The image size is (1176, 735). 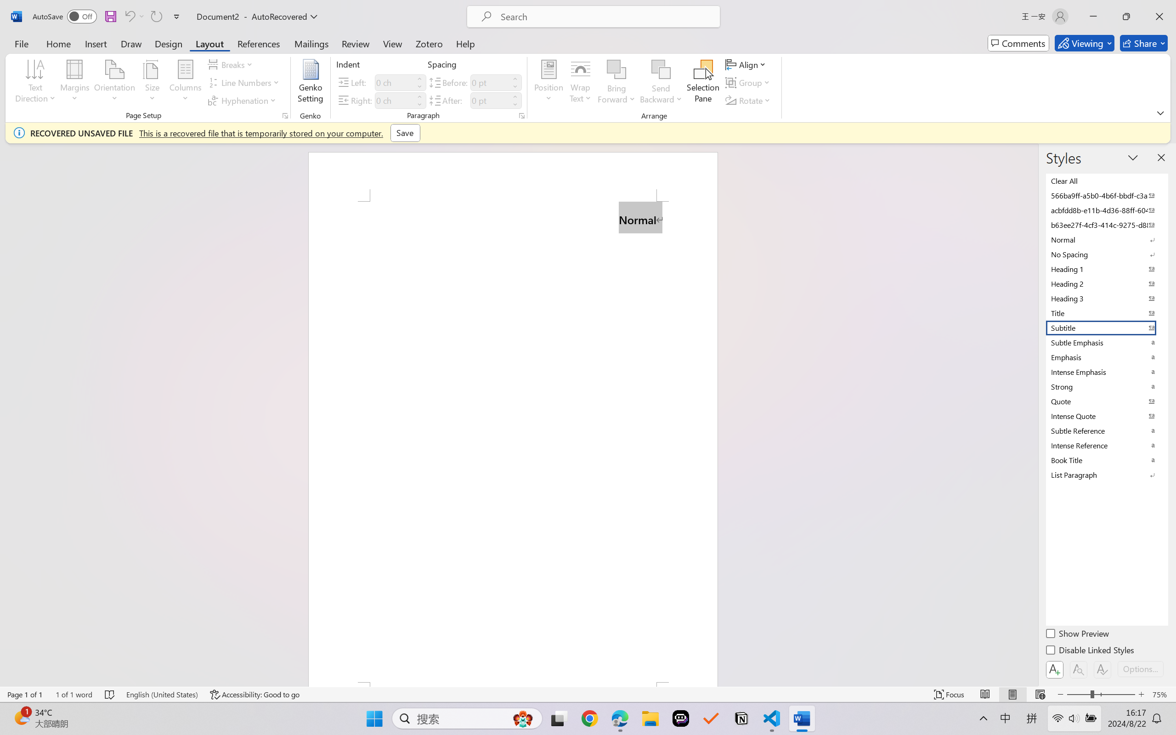 What do you see at coordinates (581, 83) in the screenshot?
I see `Wrap Text` at bounding box center [581, 83].